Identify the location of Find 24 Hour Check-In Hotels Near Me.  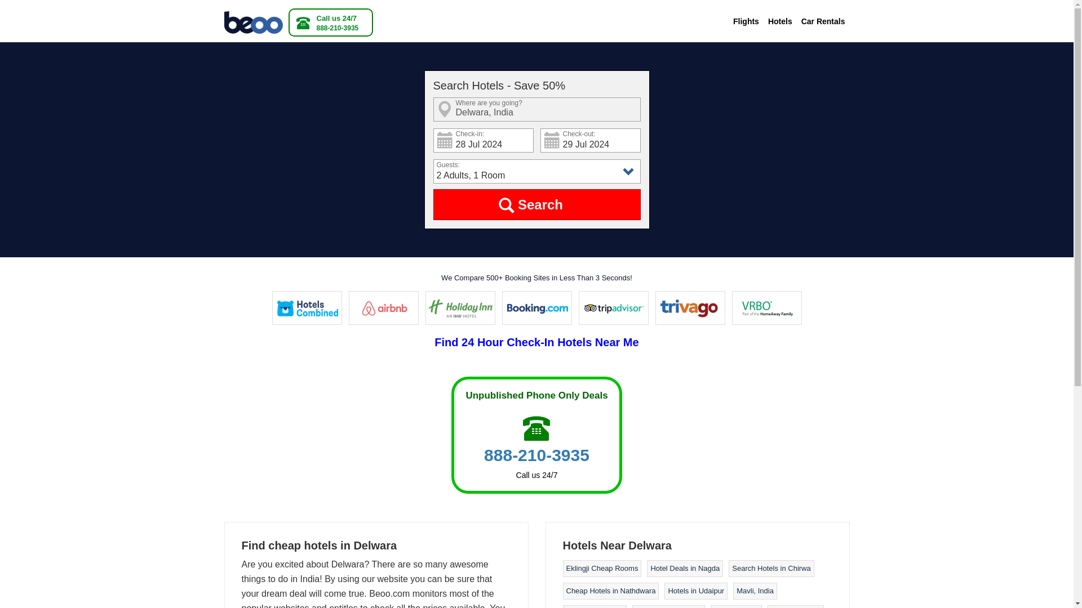
(536, 342).